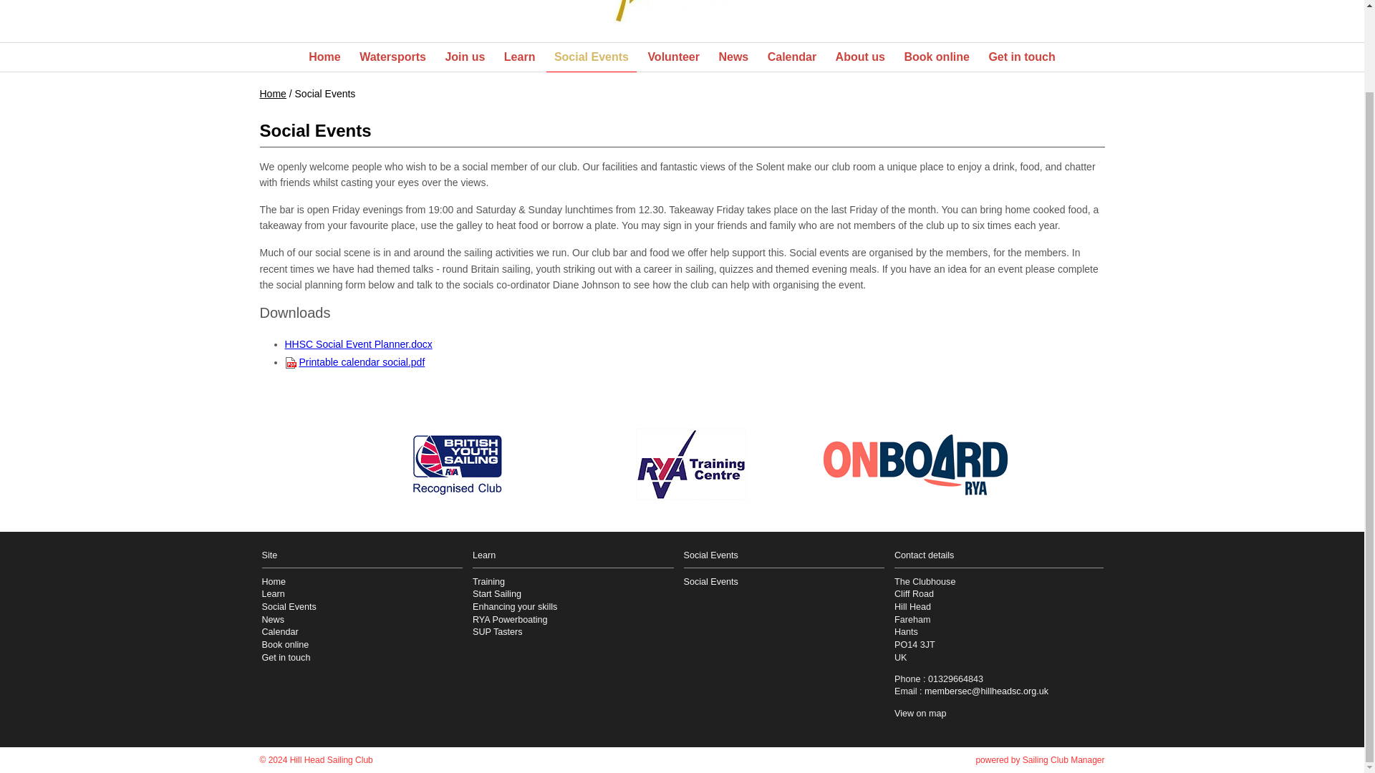 This screenshot has width=1375, height=773. I want to click on Calendar, so click(792, 57).